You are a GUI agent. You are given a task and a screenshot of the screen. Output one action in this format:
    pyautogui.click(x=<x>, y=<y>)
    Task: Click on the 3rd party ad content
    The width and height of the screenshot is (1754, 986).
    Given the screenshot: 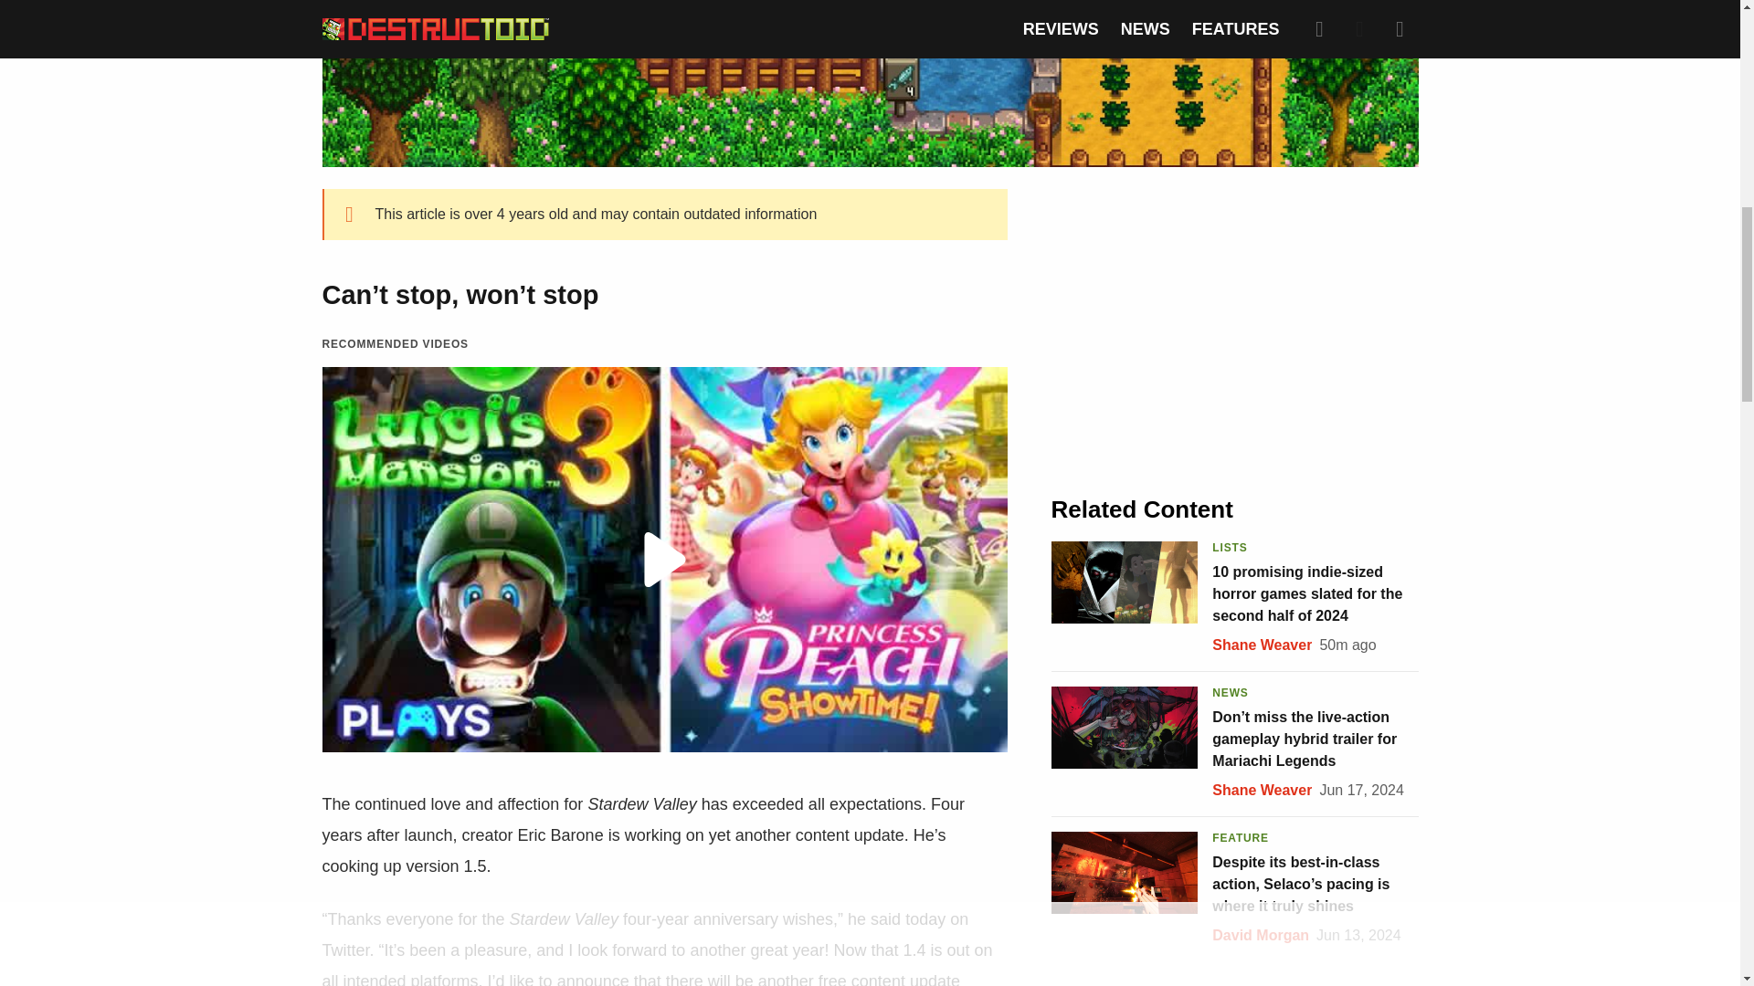 What is the action you would take?
    pyautogui.click(x=1234, y=325)
    